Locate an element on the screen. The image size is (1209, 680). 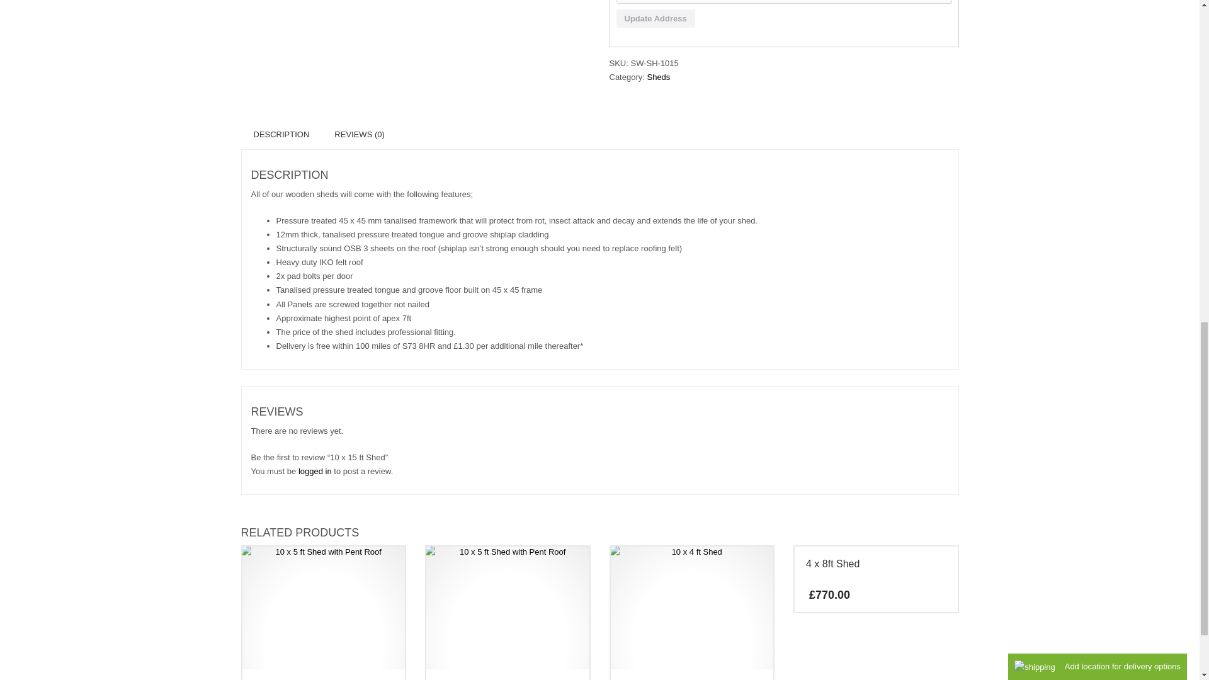
IMG-20221006-WA0011 is located at coordinates (324, 607).